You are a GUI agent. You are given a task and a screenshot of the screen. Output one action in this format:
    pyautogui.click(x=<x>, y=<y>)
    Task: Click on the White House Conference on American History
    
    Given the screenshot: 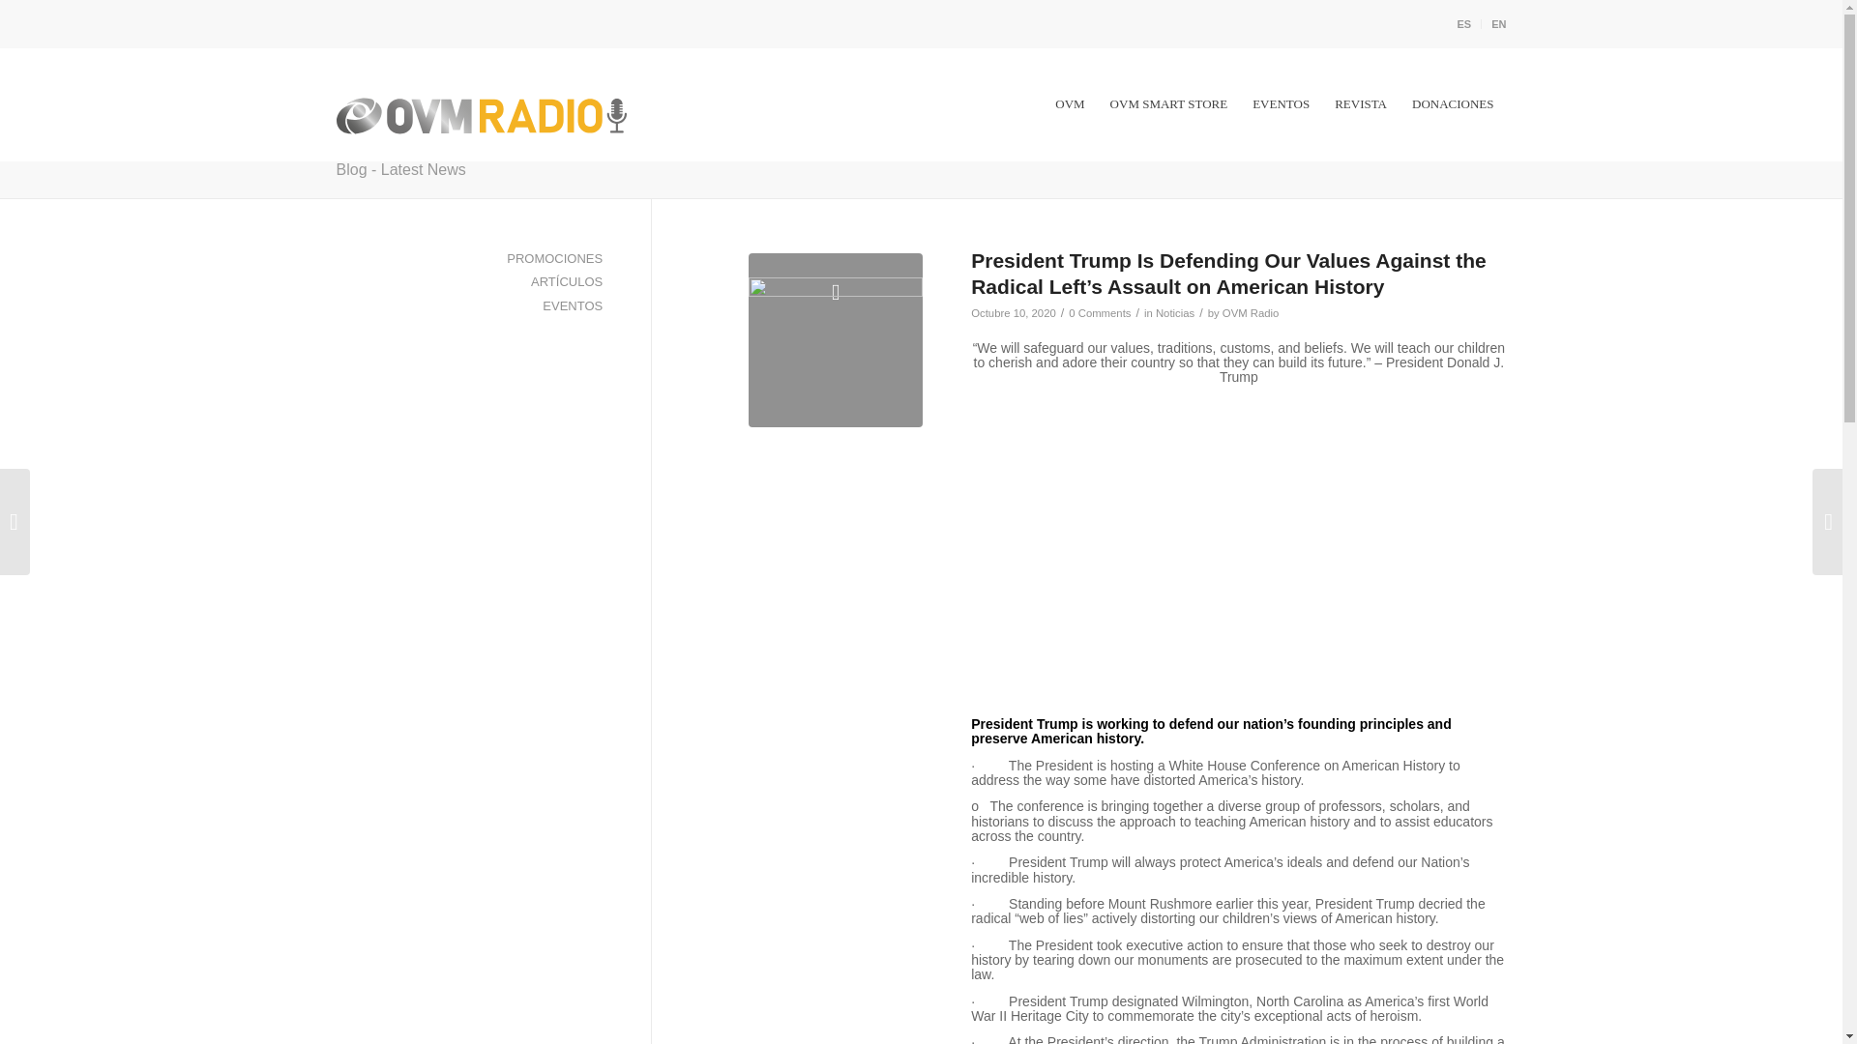 What is the action you would take?
    pyautogui.click(x=1238, y=547)
    